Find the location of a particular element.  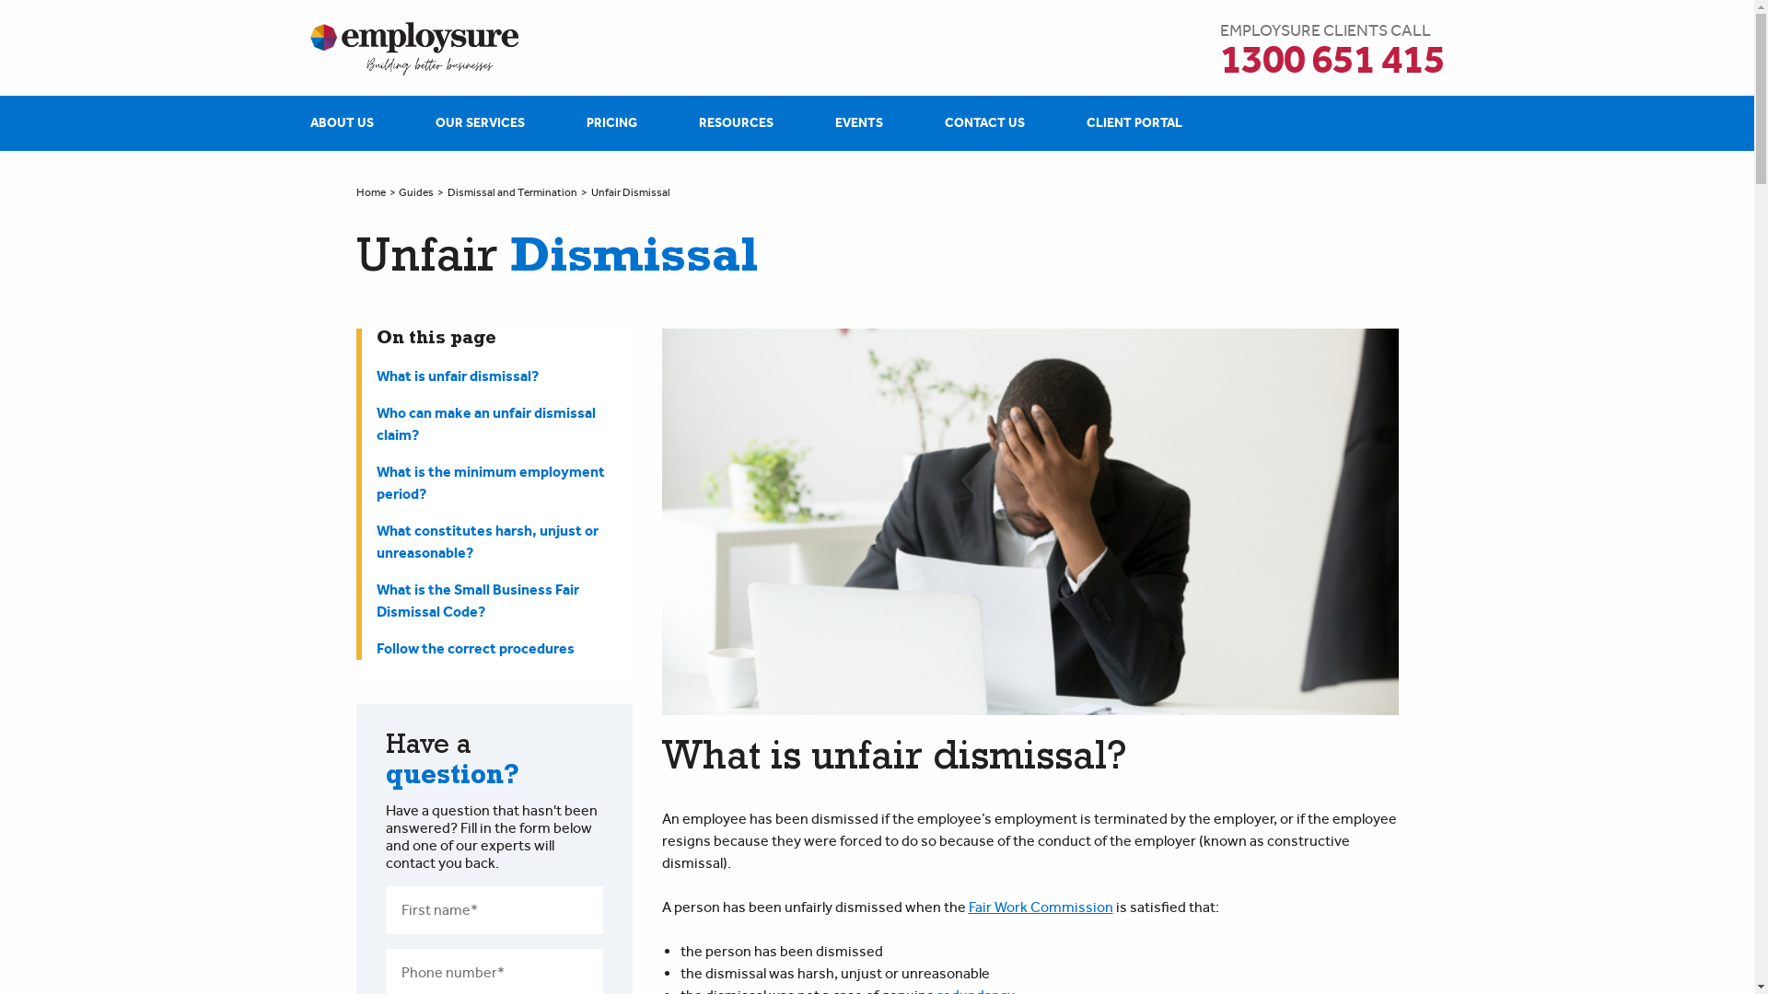

CLIENT PORTAL is located at coordinates (1134, 123).